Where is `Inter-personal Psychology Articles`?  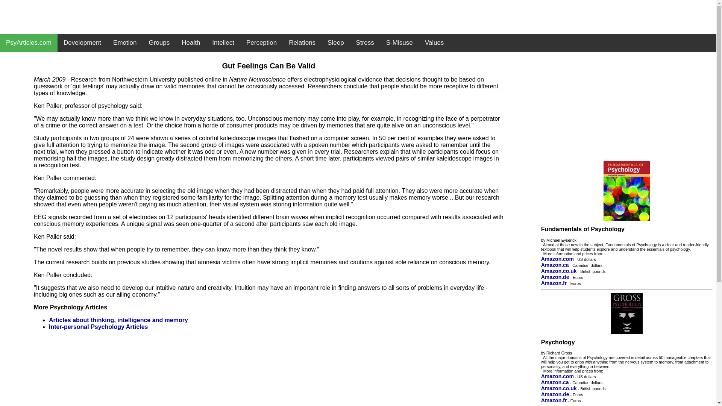 Inter-personal Psychology Articles is located at coordinates (99, 327).